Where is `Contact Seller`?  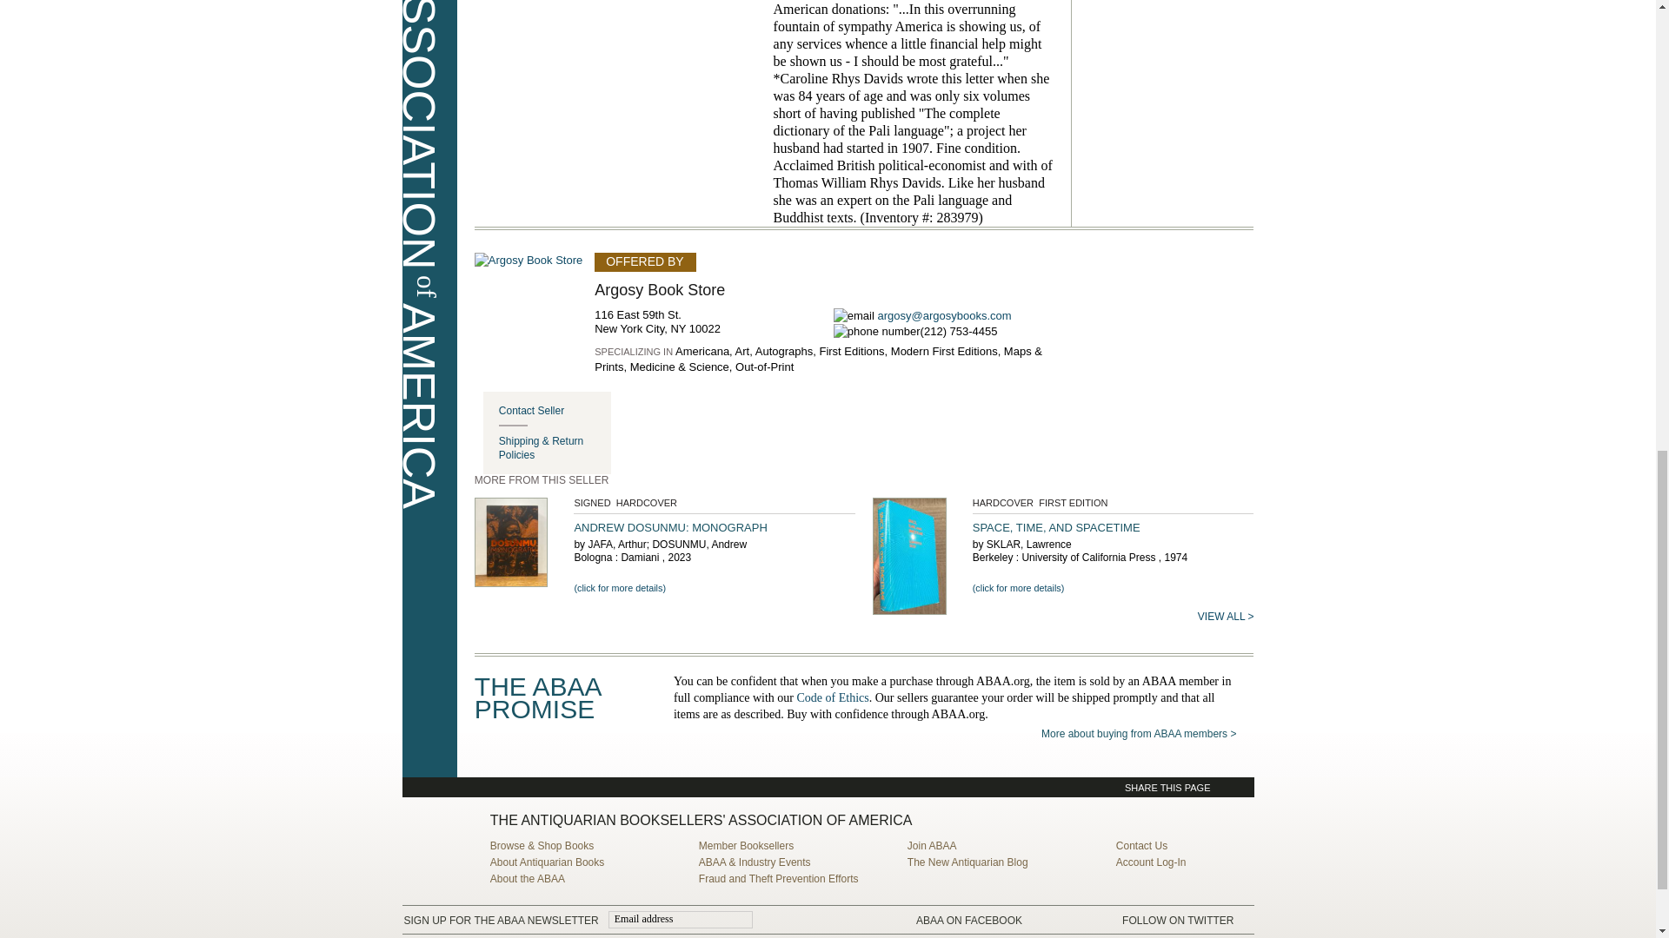
Contact Seller is located at coordinates (555, 410).